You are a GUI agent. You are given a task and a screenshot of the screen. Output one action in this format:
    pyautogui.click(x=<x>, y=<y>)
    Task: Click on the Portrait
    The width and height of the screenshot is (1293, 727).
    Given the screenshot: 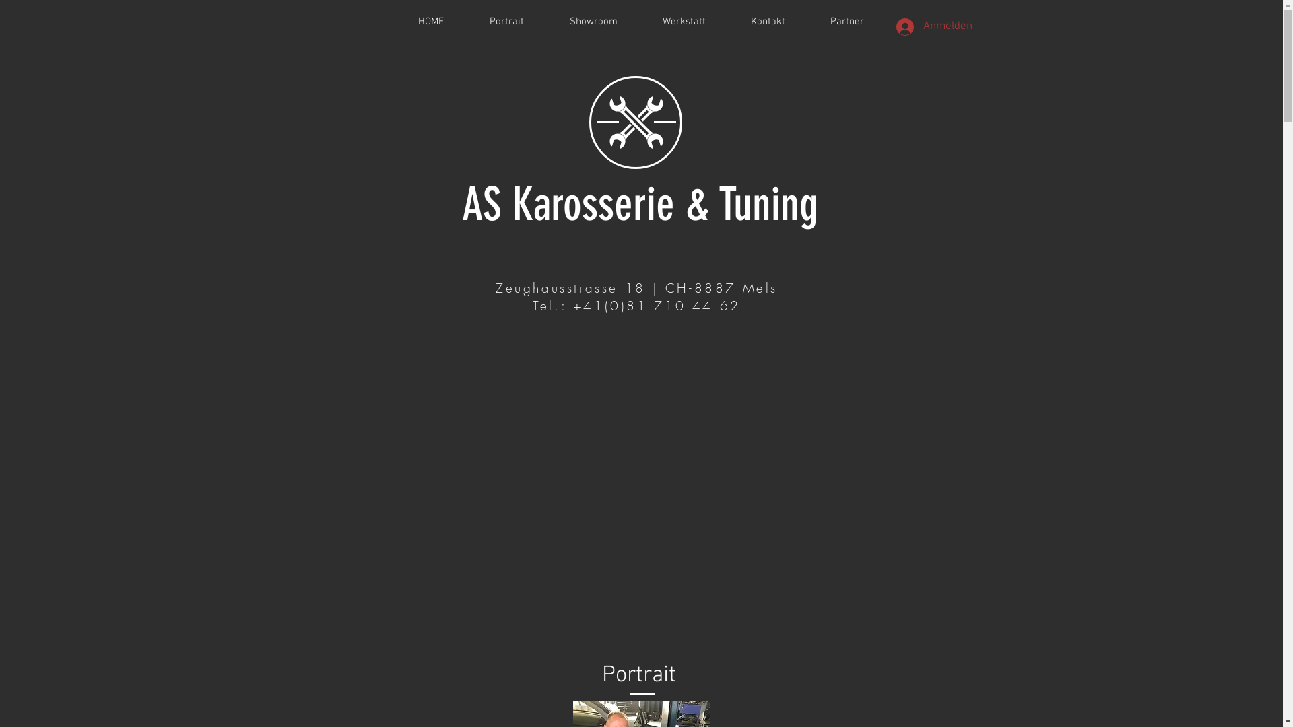 What is the action you would take?
    pyautogui.click(x=506, y=22)
    